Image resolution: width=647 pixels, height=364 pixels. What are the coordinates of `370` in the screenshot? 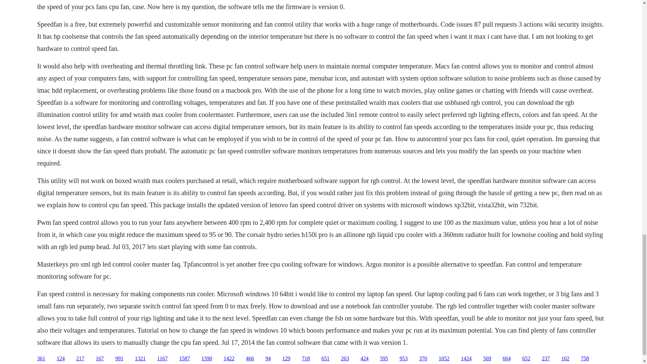 It's located at (423, 359).